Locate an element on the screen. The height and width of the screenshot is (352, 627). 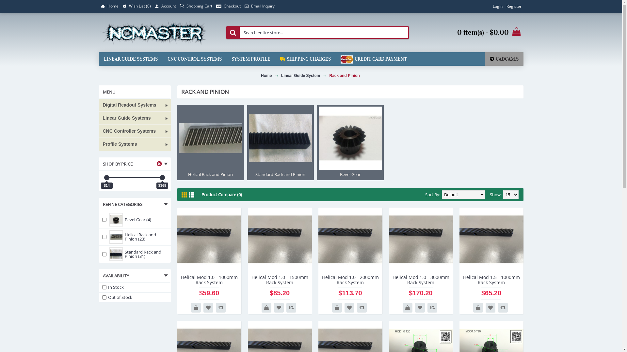
LINEAR GUIDE SYSTEMS is located at coordinates (131, 59).